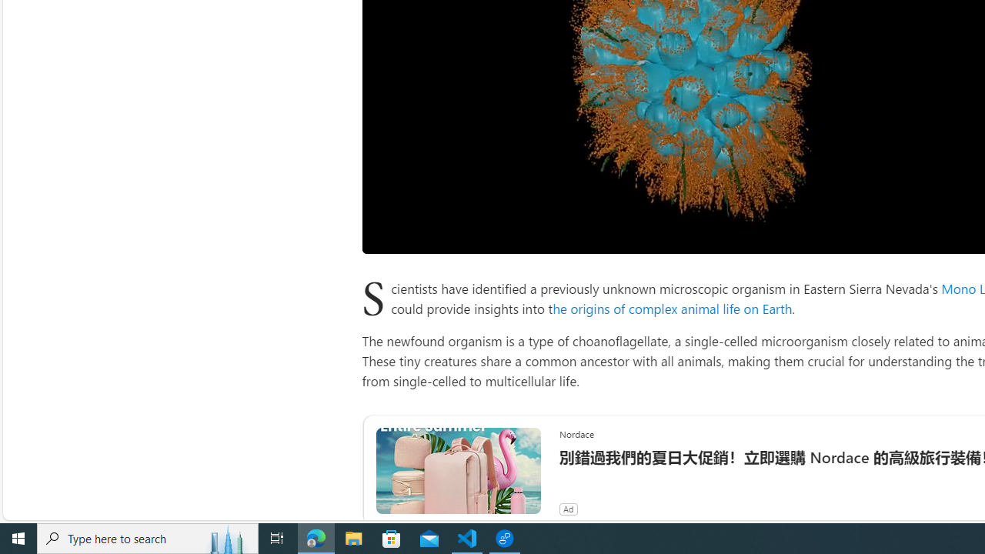 This screenshot has width=985, height=554. I want to click on Seek Forward, so click(446, 235).